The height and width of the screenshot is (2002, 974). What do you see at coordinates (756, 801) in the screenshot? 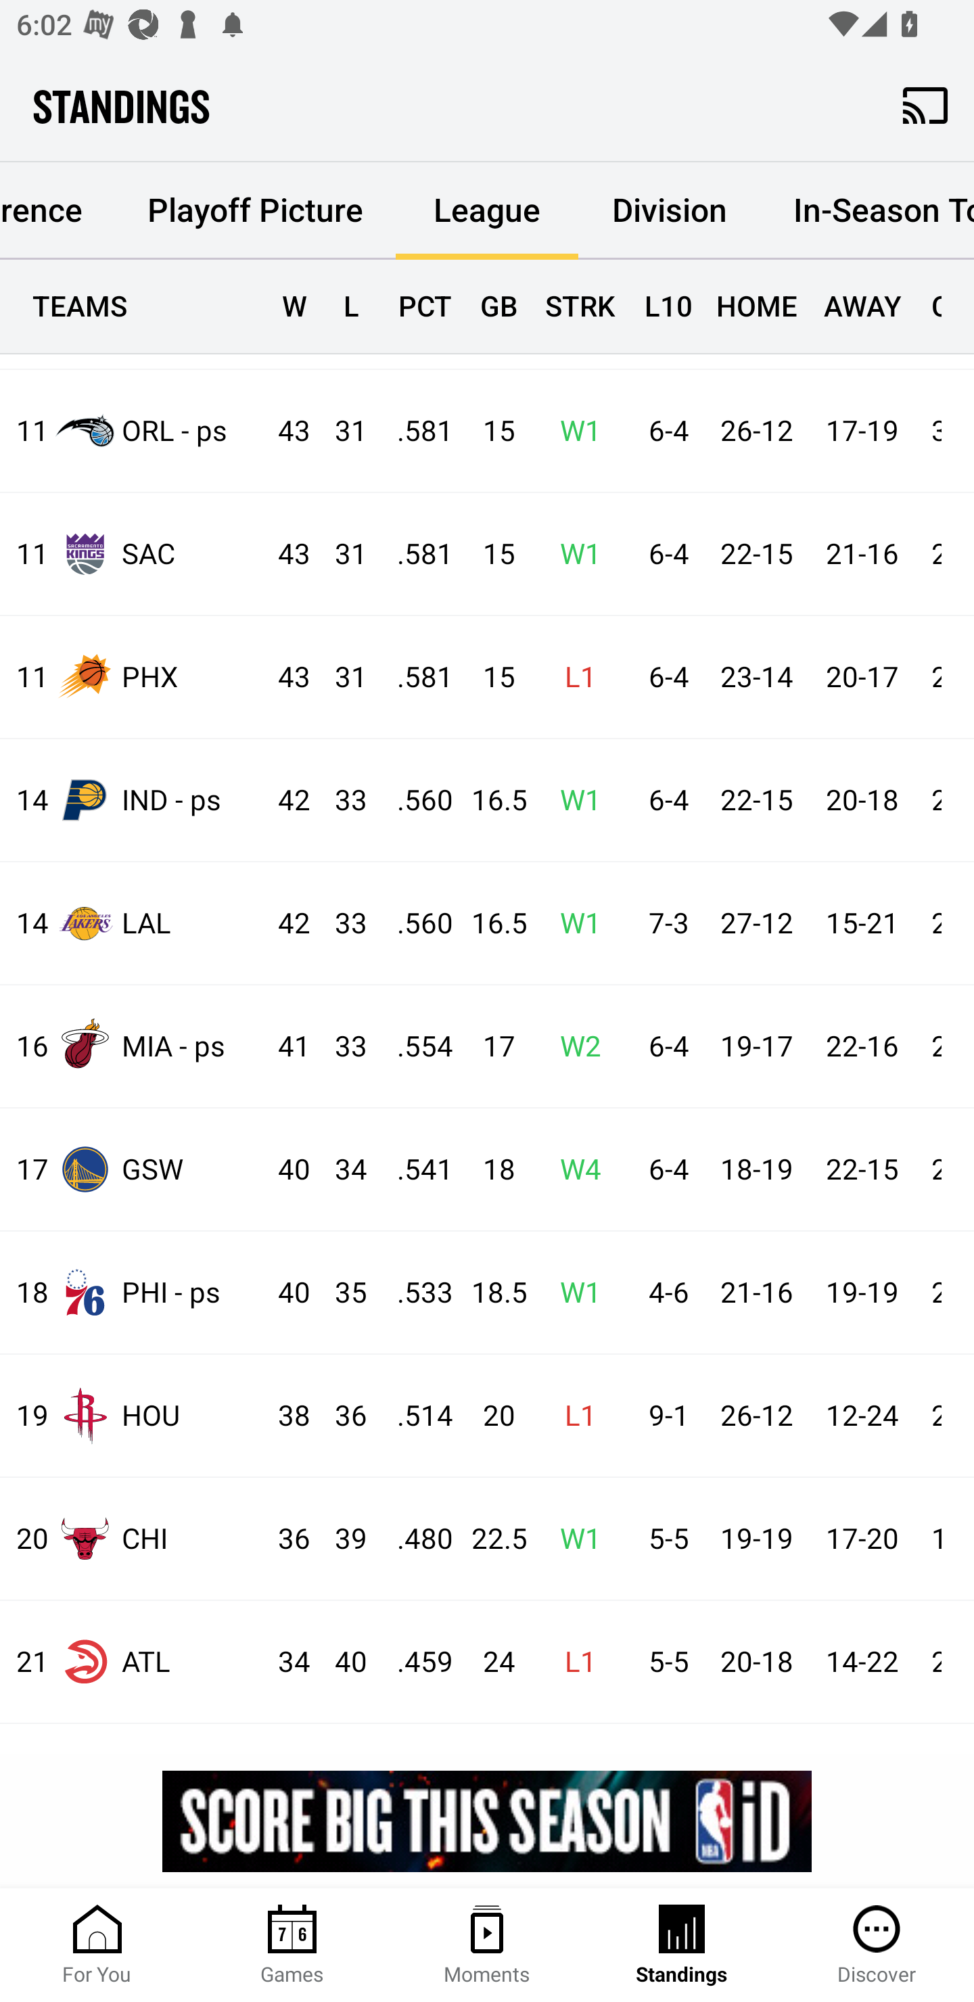
I see `22-15` at bounding box center [756, 801].